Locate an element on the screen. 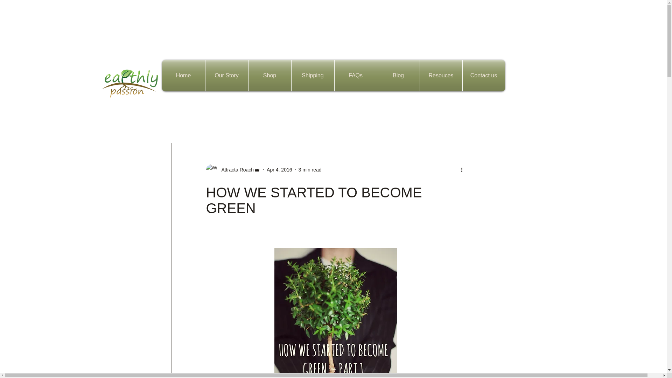 This screenshot has width=672, height=378. Eco-Friendly cleaning is located at coordinates (449, 122).